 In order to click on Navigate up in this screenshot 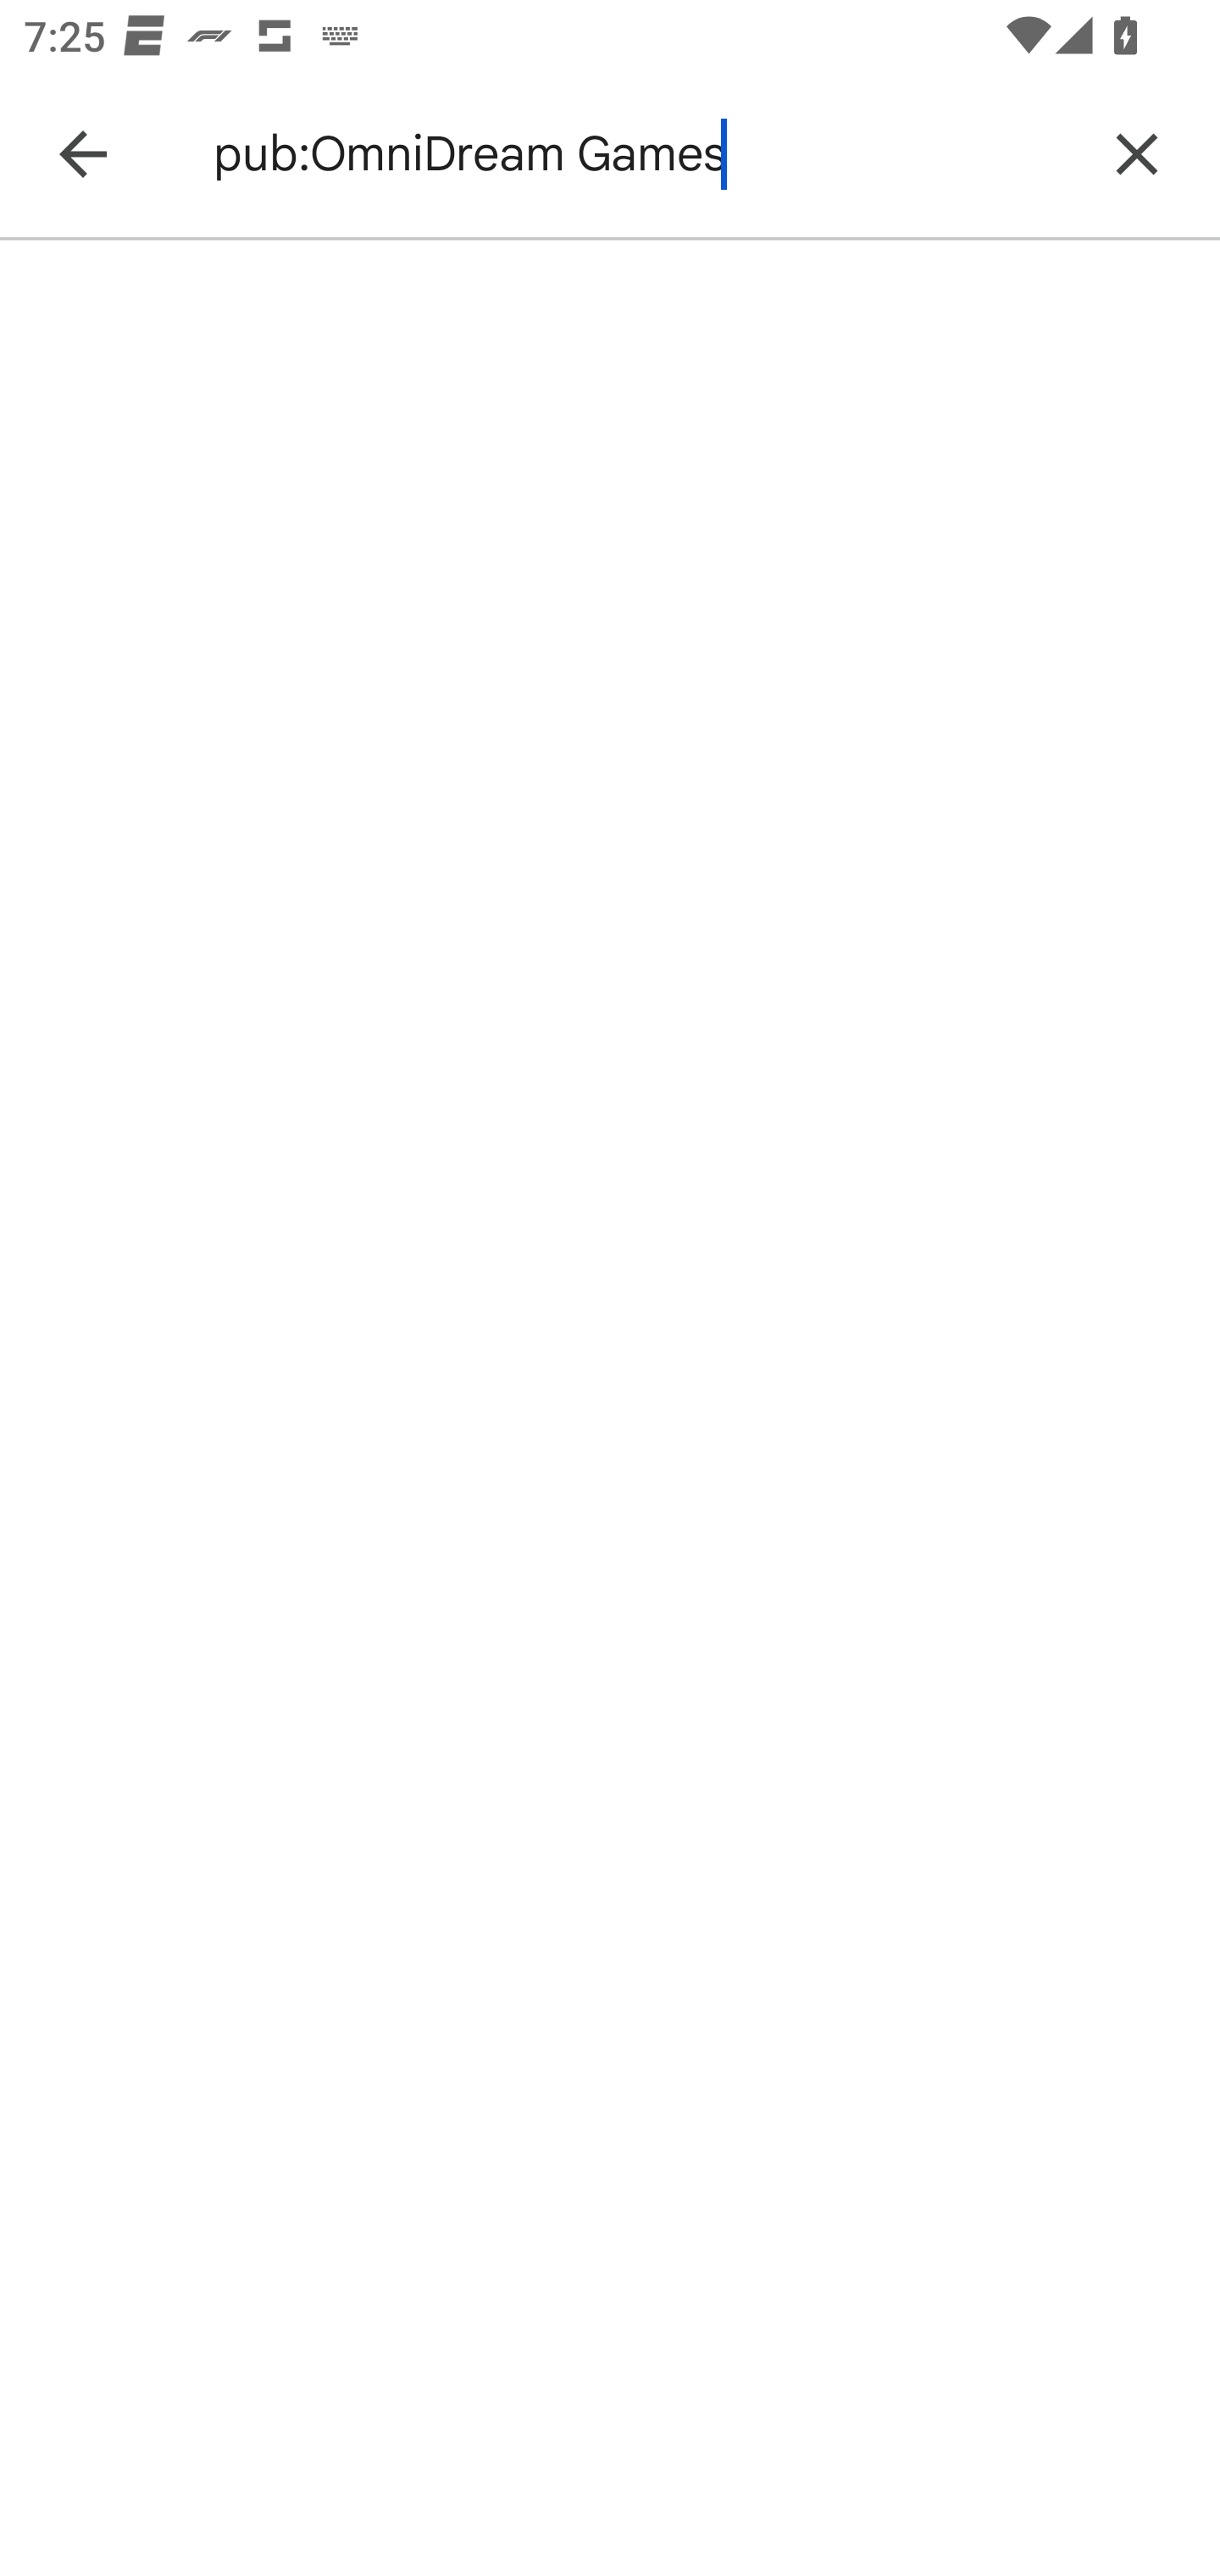, I will do `click(83, 154)`.